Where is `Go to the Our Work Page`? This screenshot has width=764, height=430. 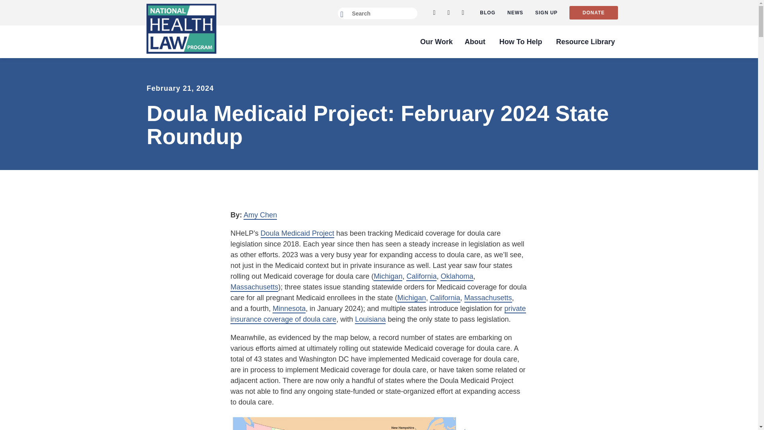 Go to the Our Work Page is located at coordinates (436, 41).